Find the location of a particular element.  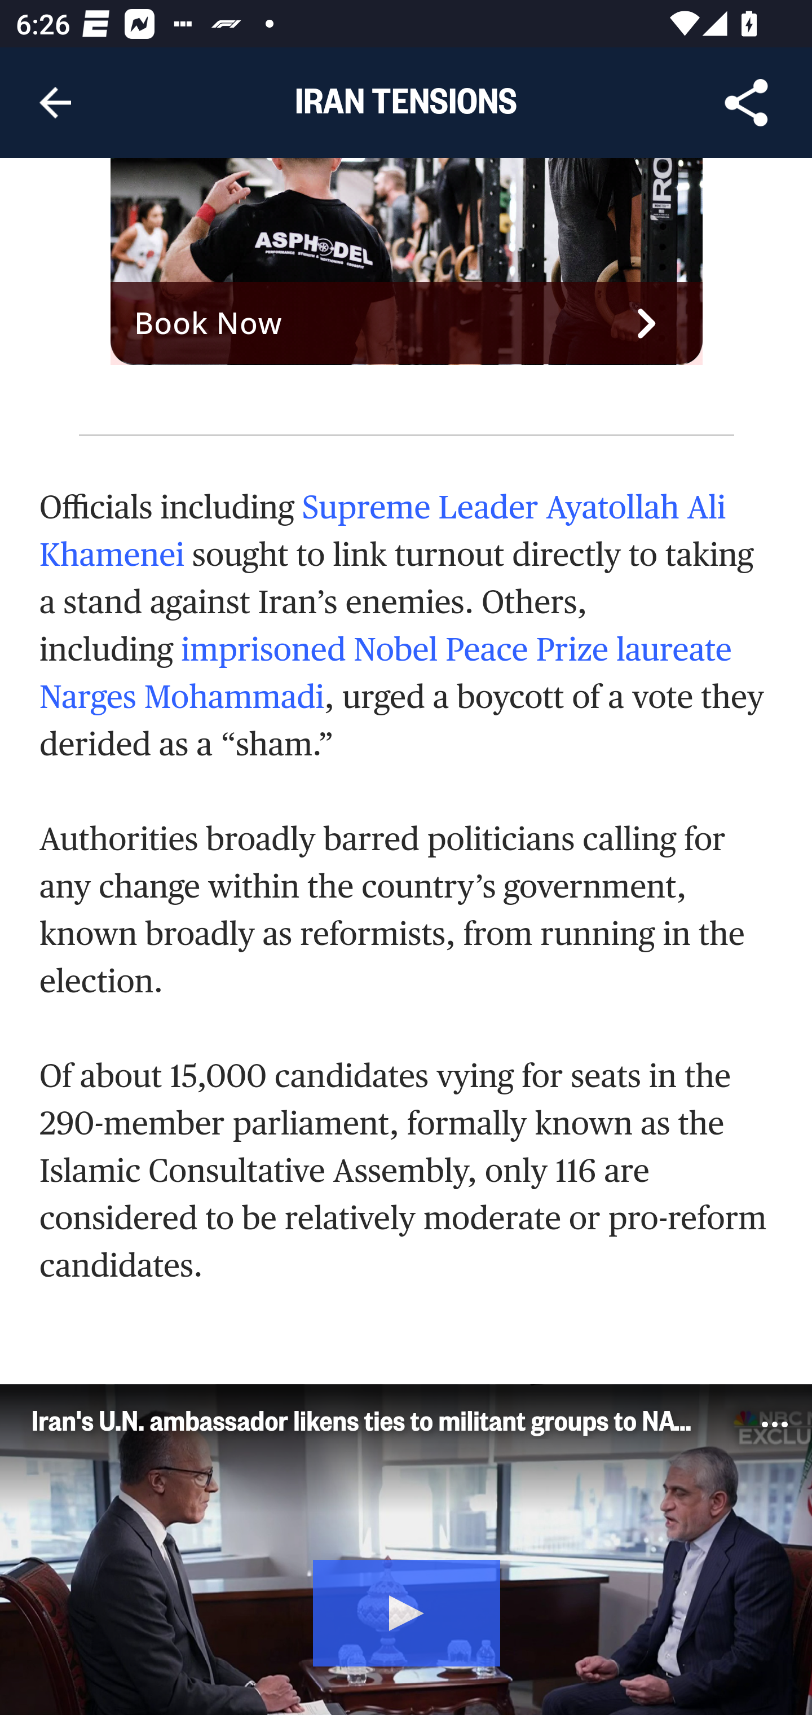

Play is located at coordinates (407, 1610).